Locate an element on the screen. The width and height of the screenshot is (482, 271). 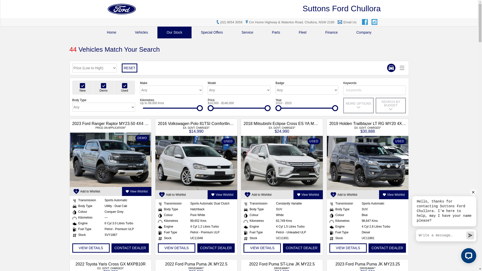
View Wishlist is located at coordinates (394, 195).